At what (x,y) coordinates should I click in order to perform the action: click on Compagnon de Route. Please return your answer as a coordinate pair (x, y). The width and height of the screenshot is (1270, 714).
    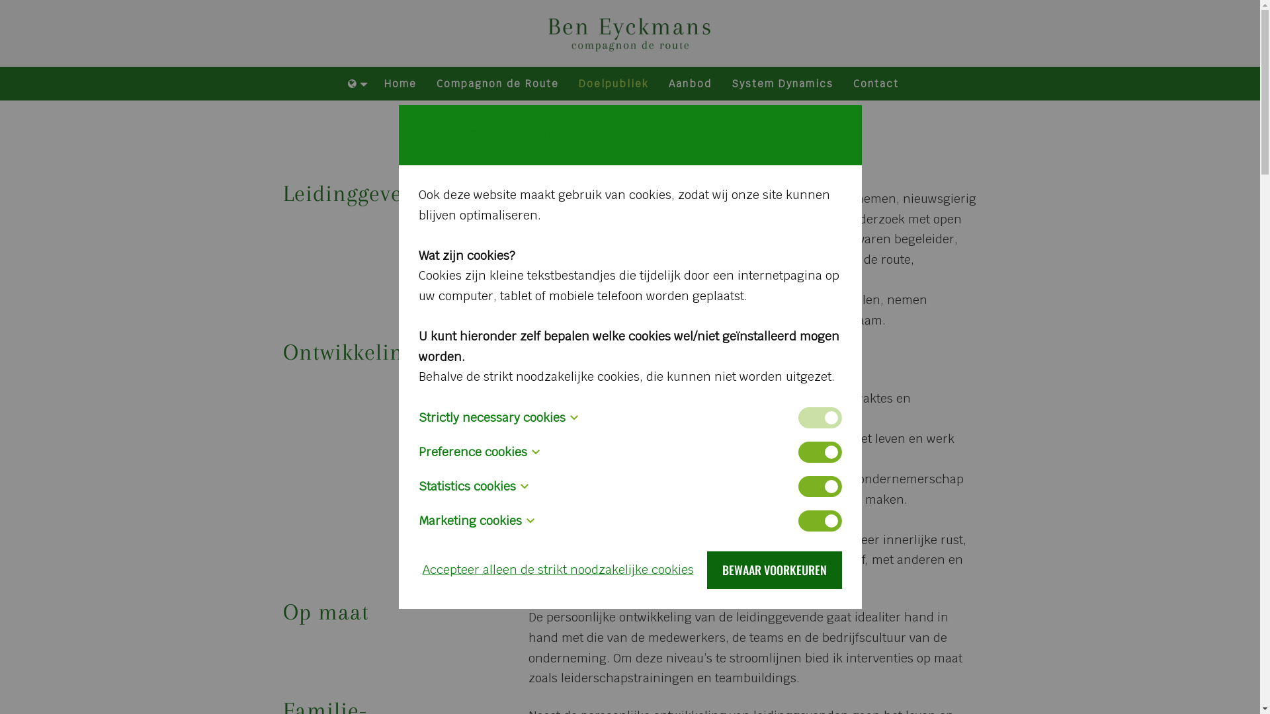
    Looking at the image, I should click on (497, 85).